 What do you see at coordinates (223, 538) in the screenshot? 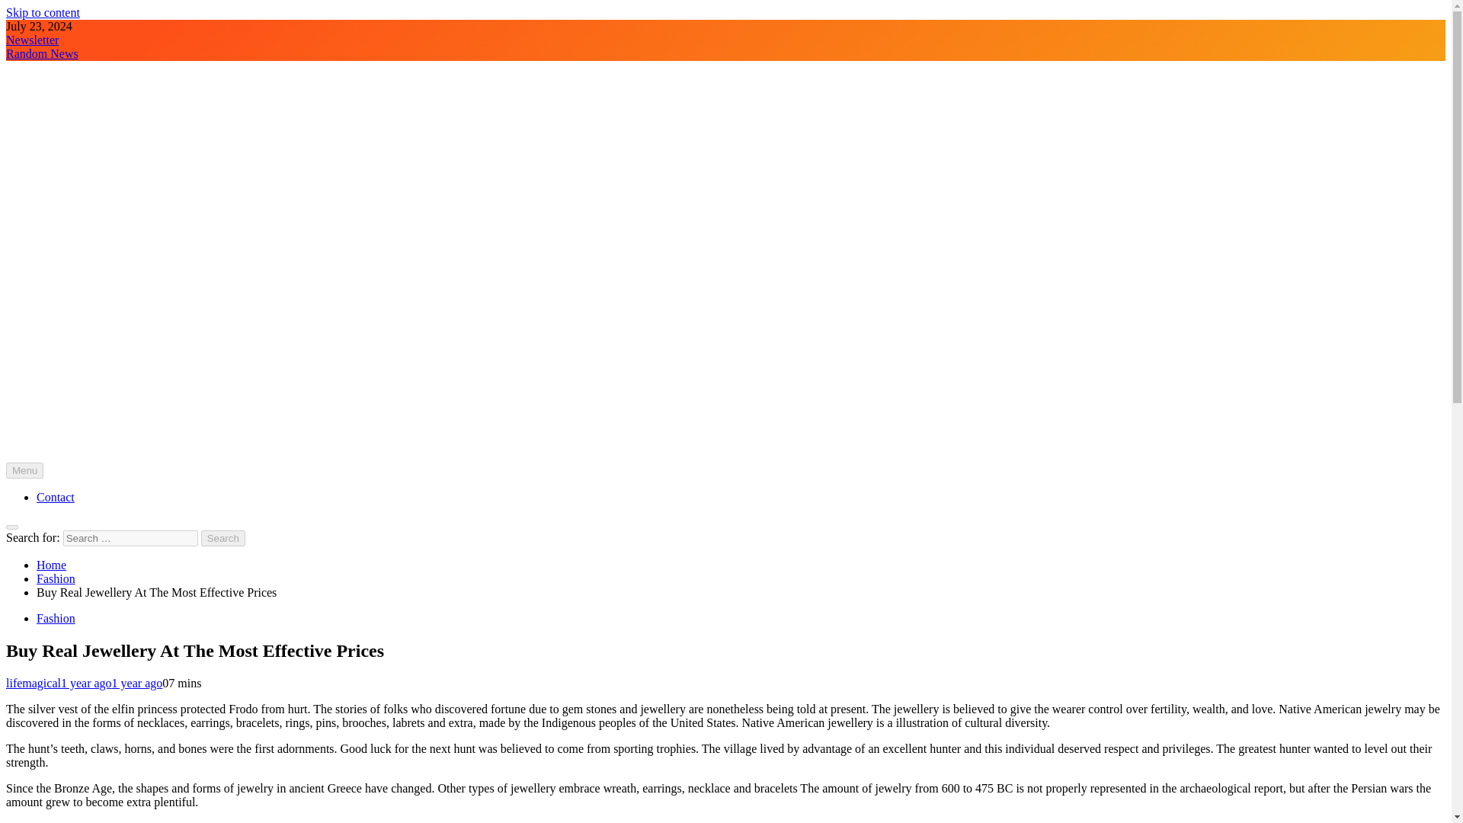
I see `Search` at bounding box center [223, 538].